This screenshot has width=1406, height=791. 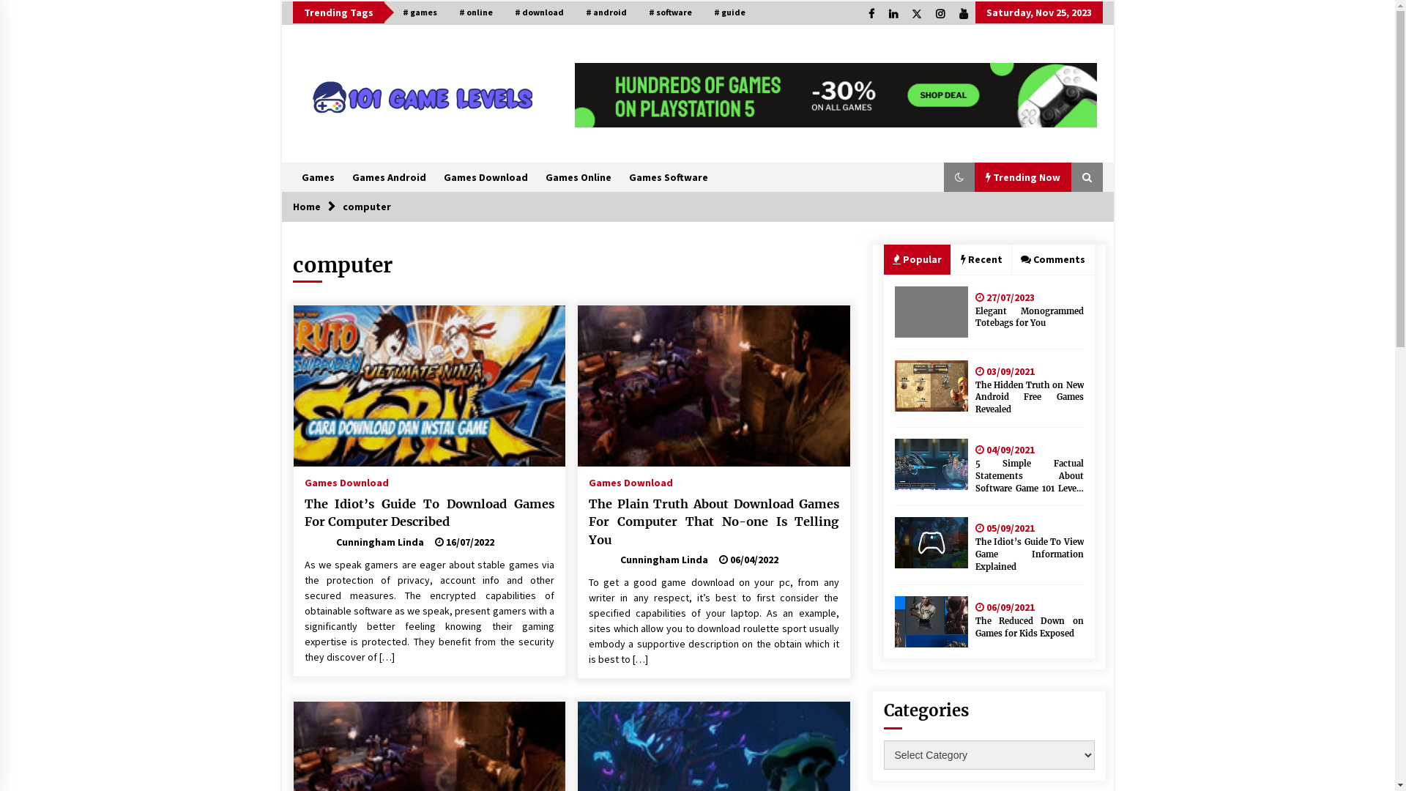 I want to click on Popular, so click(x=917, y=259).